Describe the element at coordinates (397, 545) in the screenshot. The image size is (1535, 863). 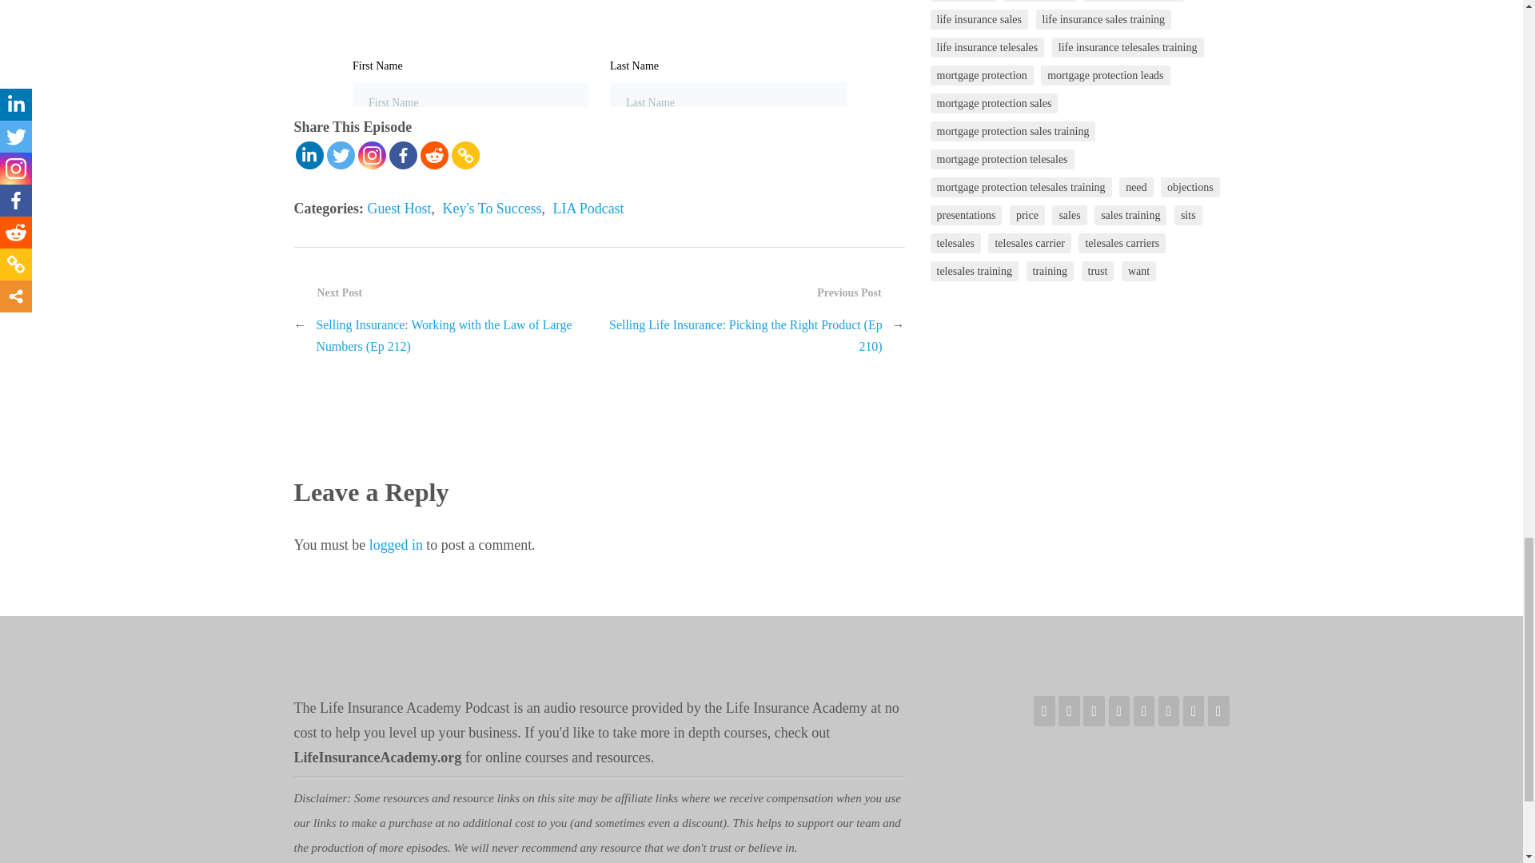
I see `logged in` at that location.